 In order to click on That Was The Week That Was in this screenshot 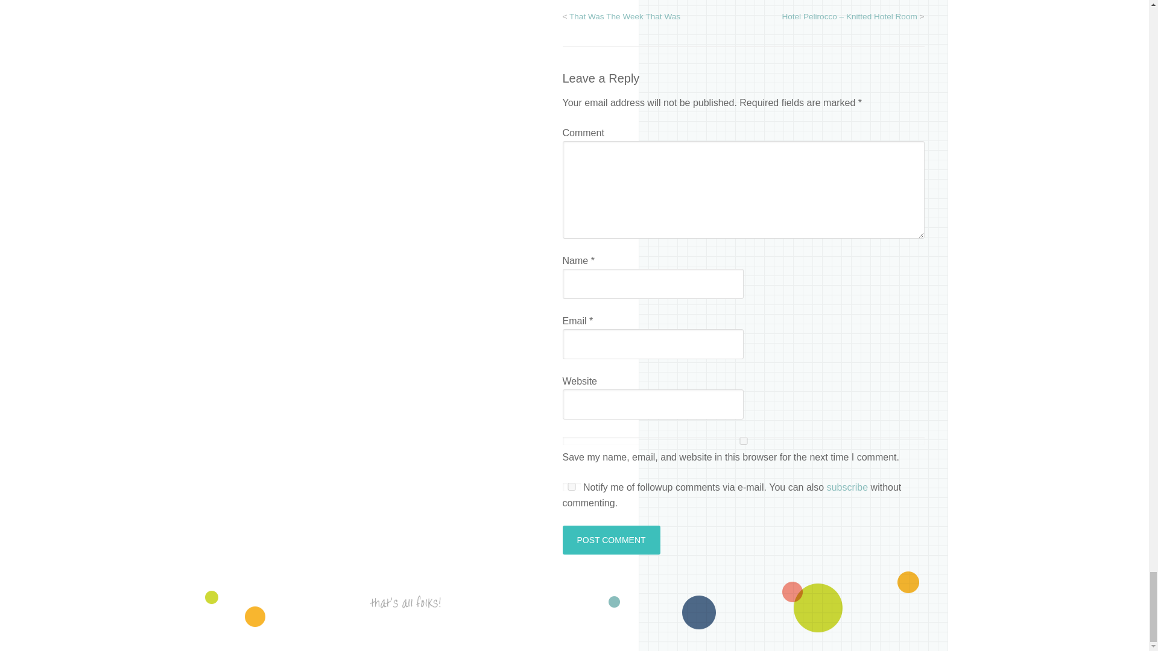, I will do `click(625, 16)`.